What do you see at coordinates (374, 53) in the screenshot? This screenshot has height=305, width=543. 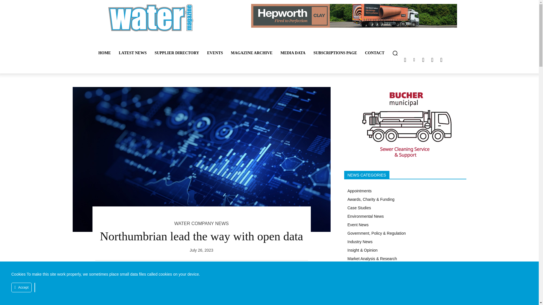 I see `CONTACT` at bounding box center [374, 53].